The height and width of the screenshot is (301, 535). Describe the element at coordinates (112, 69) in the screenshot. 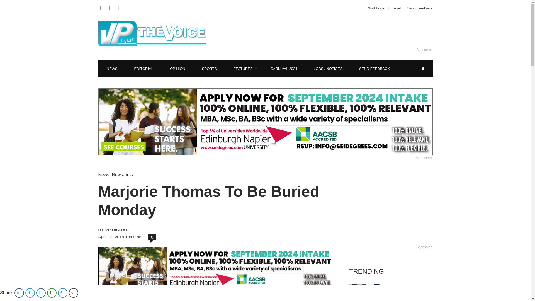

I see `NEWS` at that location.